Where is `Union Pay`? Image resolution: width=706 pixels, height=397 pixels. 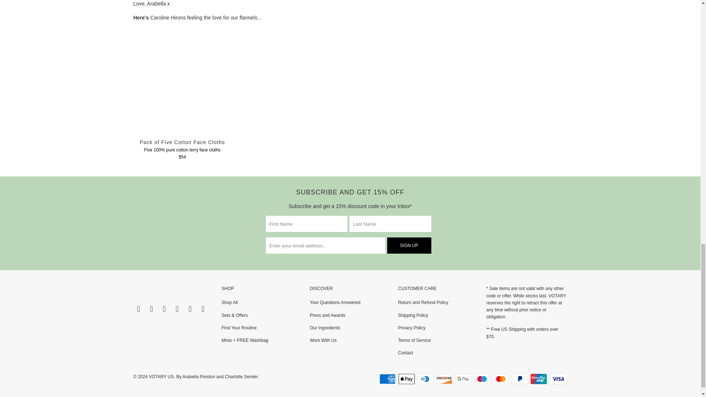
Union Pay is located at coordinates (539, 379).